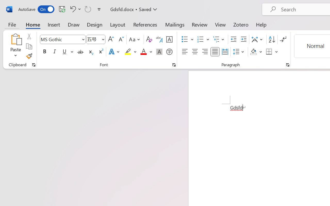  What do you see at coordinates (169, 52) in the screenshot?
I see `Enclose Characters...` at bounding box center [169, 52].